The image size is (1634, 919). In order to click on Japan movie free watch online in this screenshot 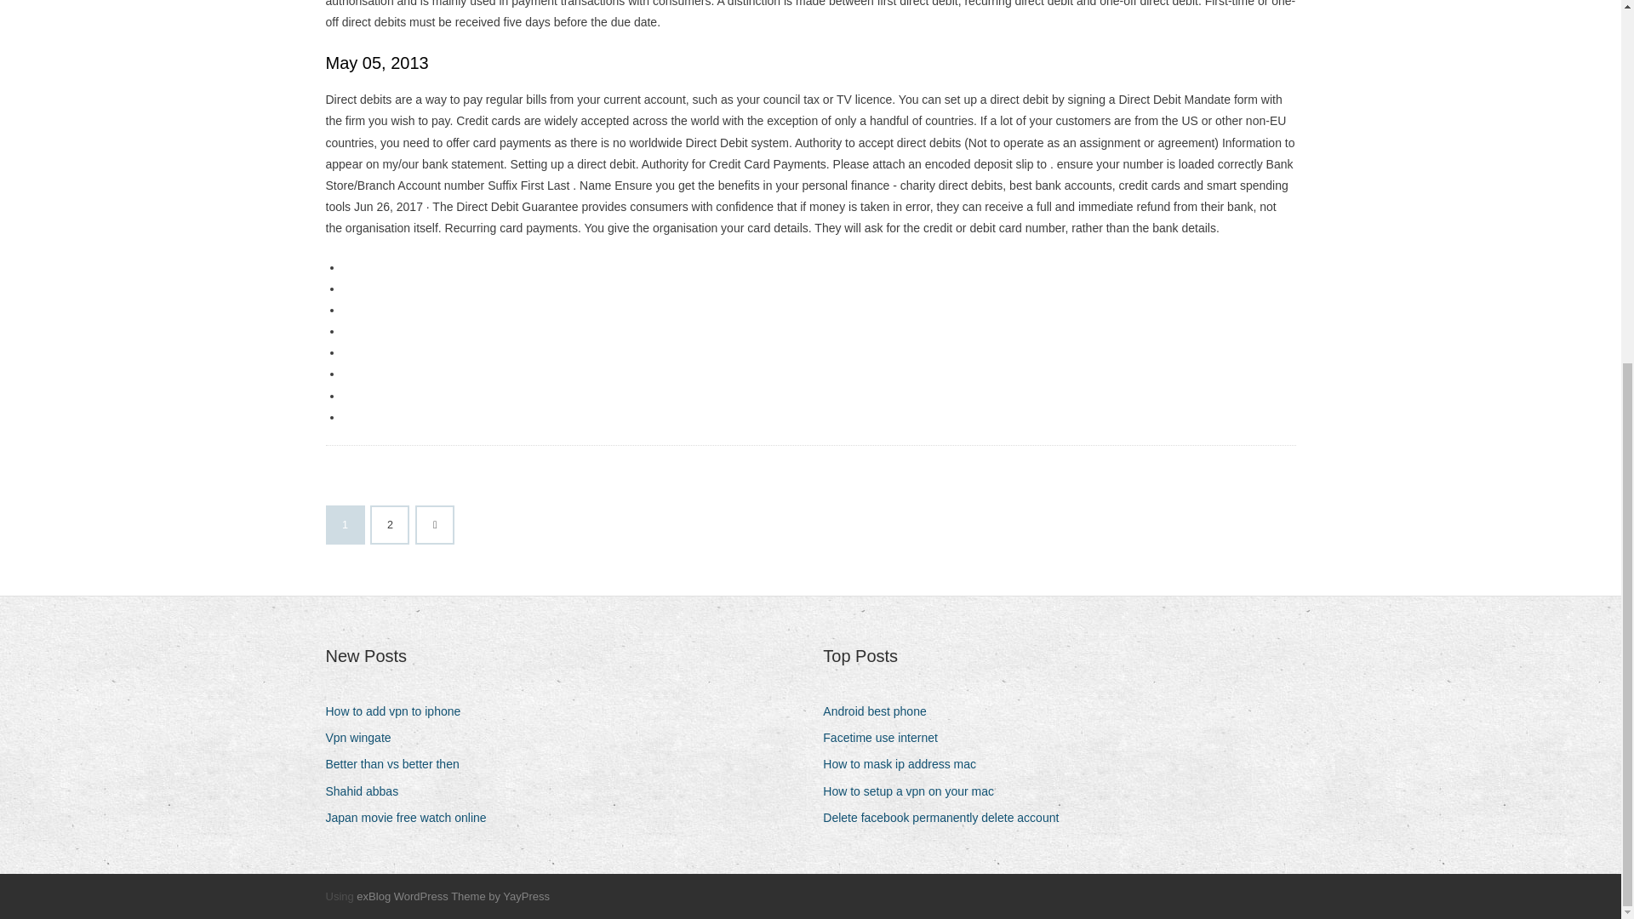, I will do `click(412, 819)`.